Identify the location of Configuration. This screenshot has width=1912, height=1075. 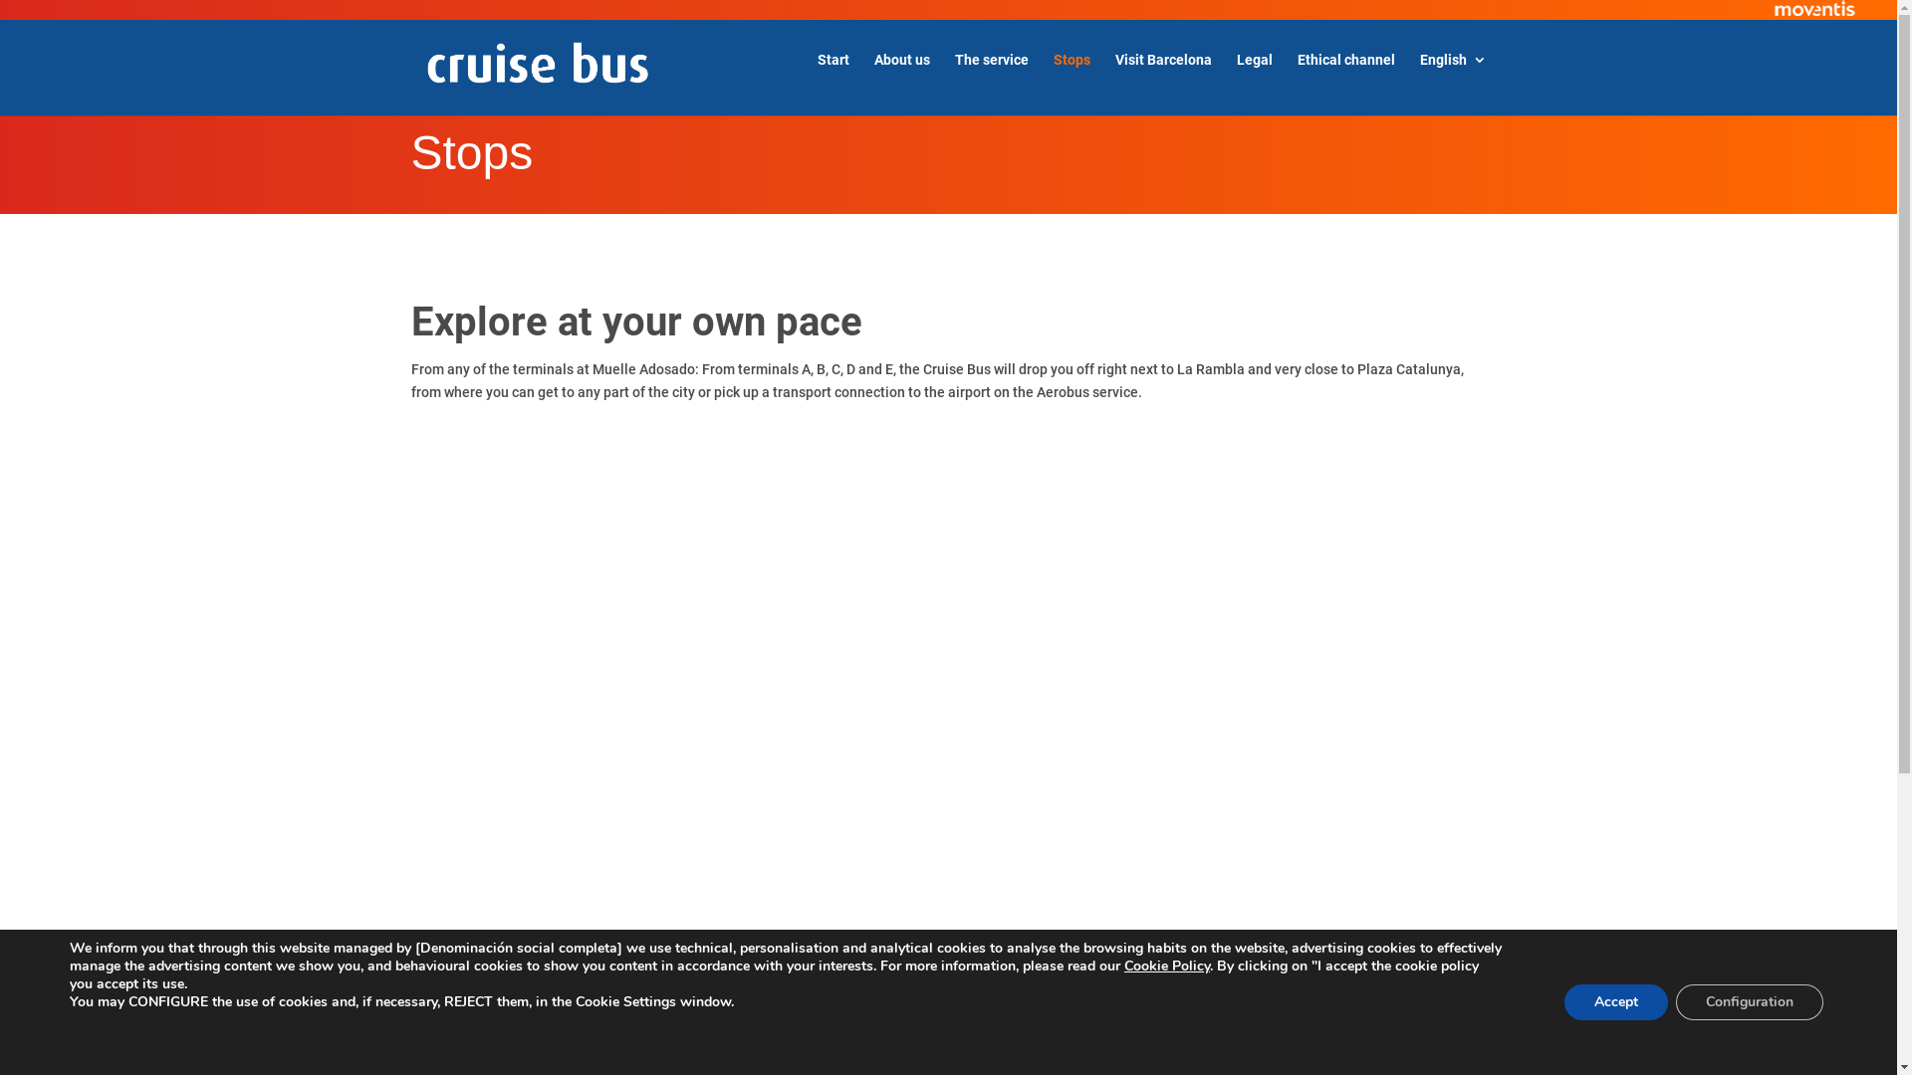
(1750, 1002).